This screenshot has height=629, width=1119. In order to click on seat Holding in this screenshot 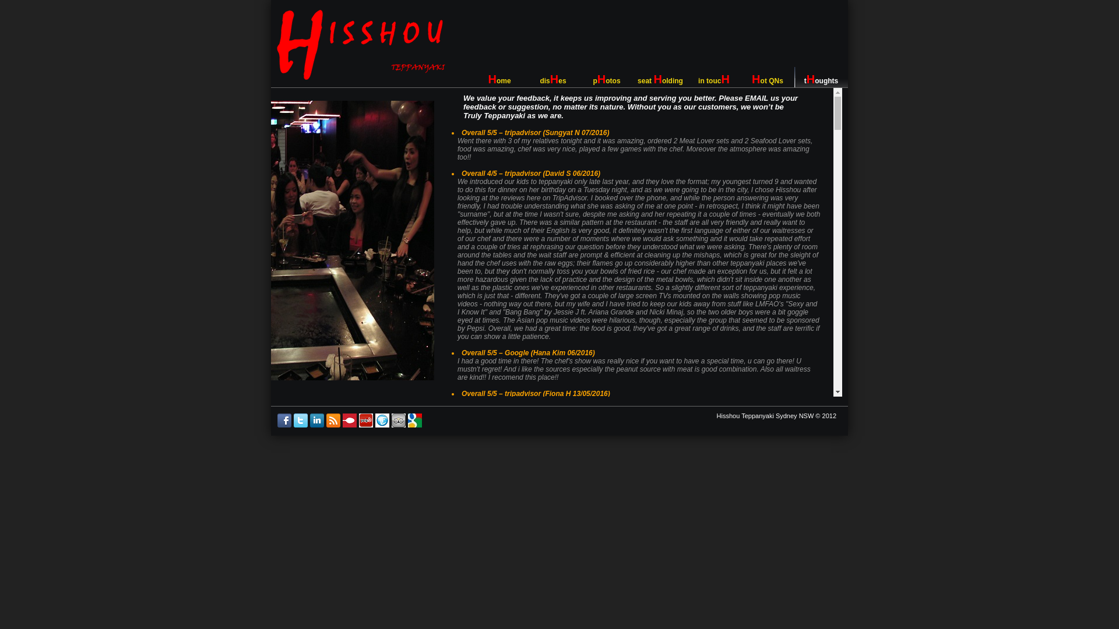, I will do `click(660, 77)`.